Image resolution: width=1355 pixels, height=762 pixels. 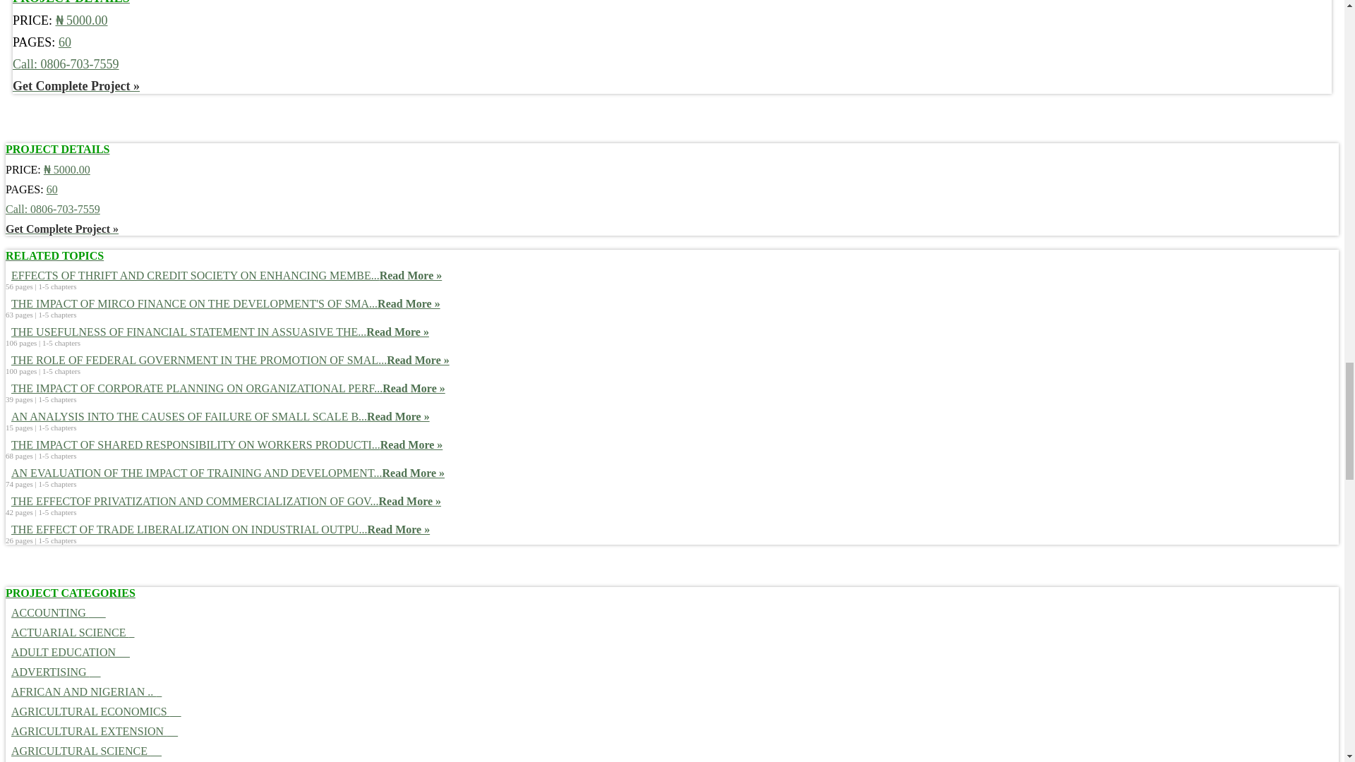 What do you see at coordinates (83, 751) in the screenshot?
I see `AGRICULTURAL SCIENCE PROJECT TOPICS AND RESEARCH MATERIALS` at bounding box center [83, 751].